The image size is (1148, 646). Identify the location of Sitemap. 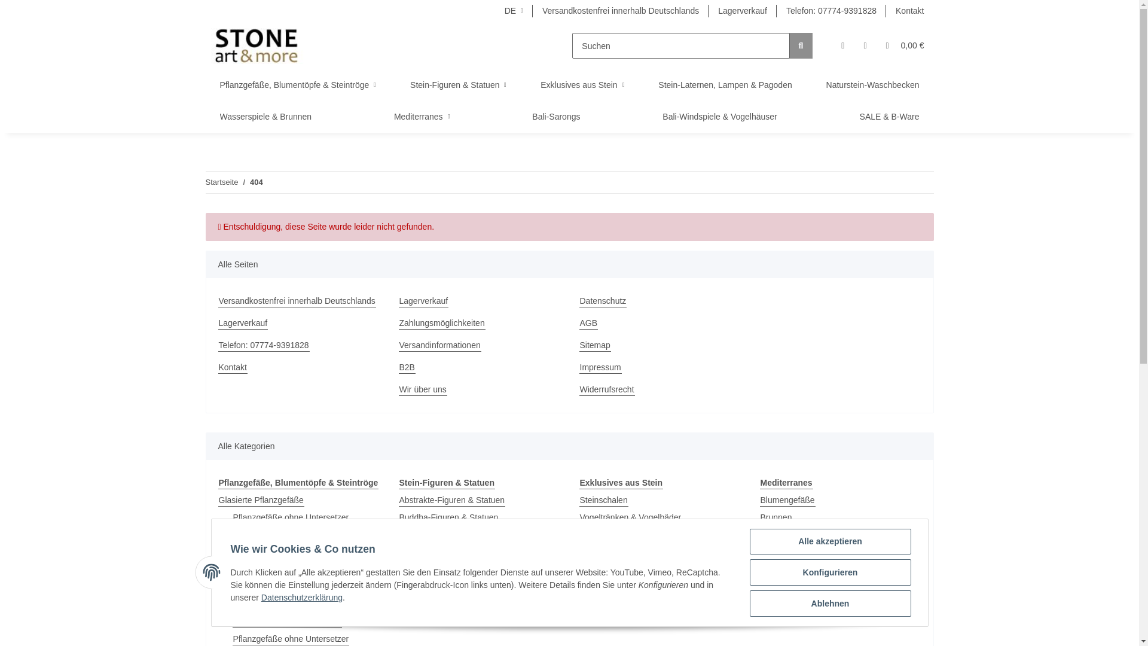
(659, 345).